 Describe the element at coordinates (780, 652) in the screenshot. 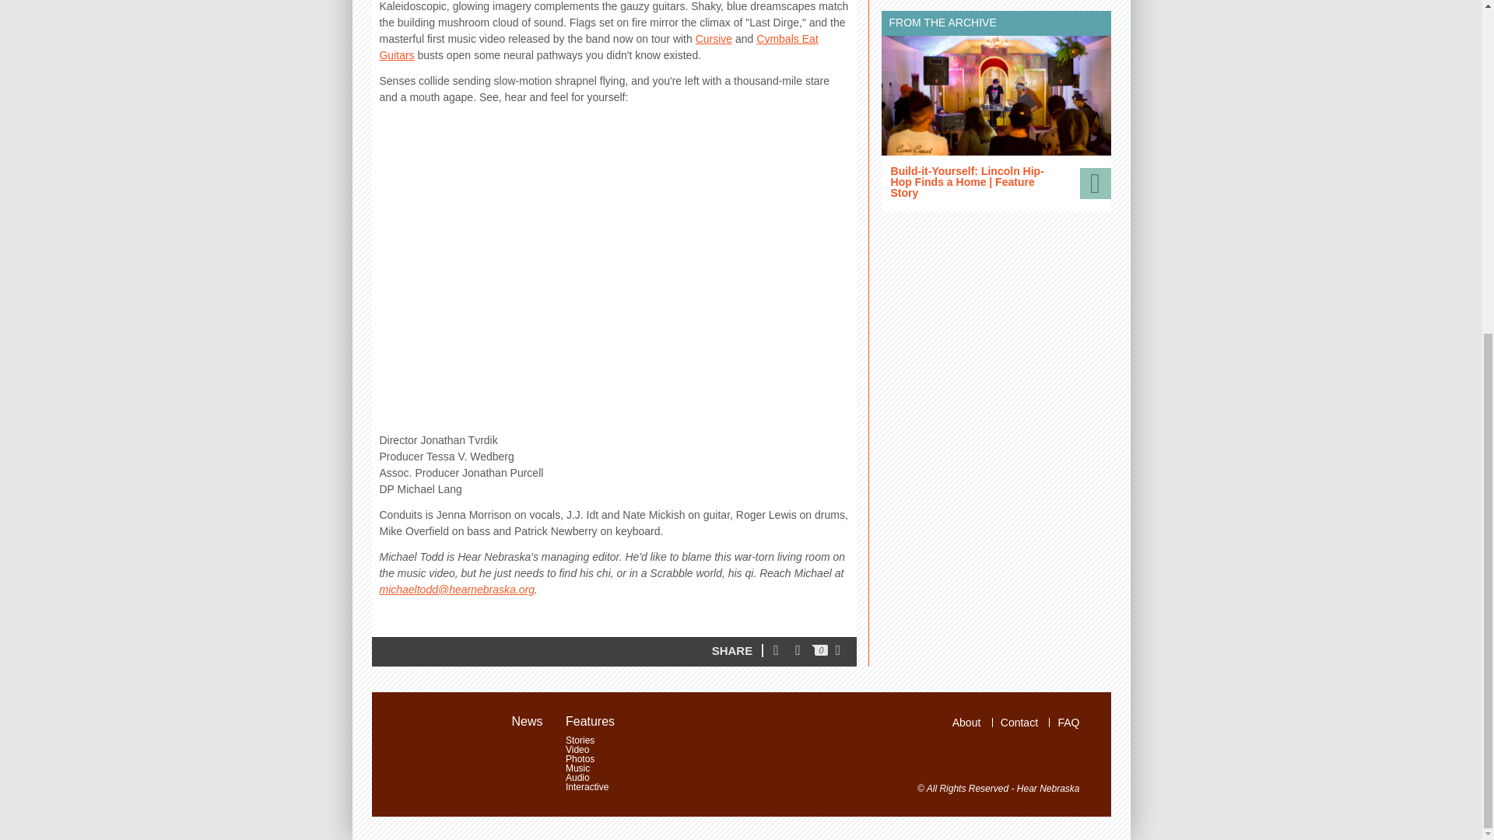

I see `Twitter` at that location.